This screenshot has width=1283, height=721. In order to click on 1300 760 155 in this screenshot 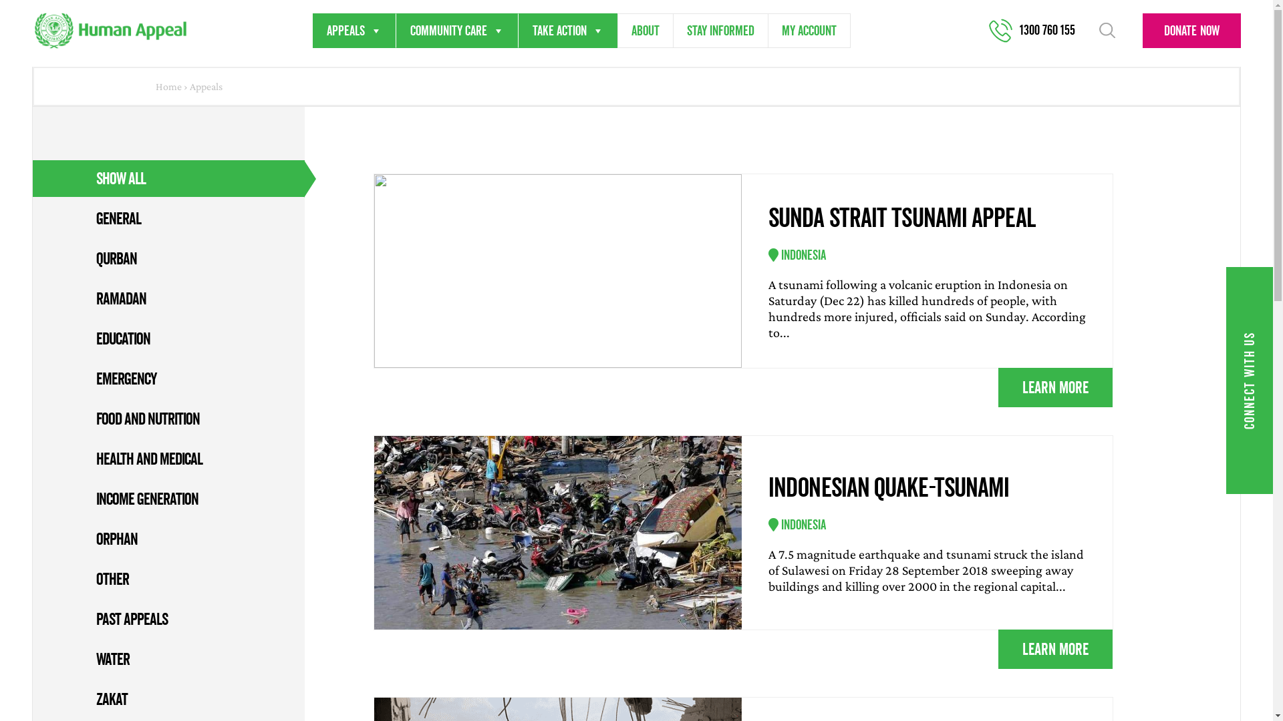, I will do `click(1040, 31)`.